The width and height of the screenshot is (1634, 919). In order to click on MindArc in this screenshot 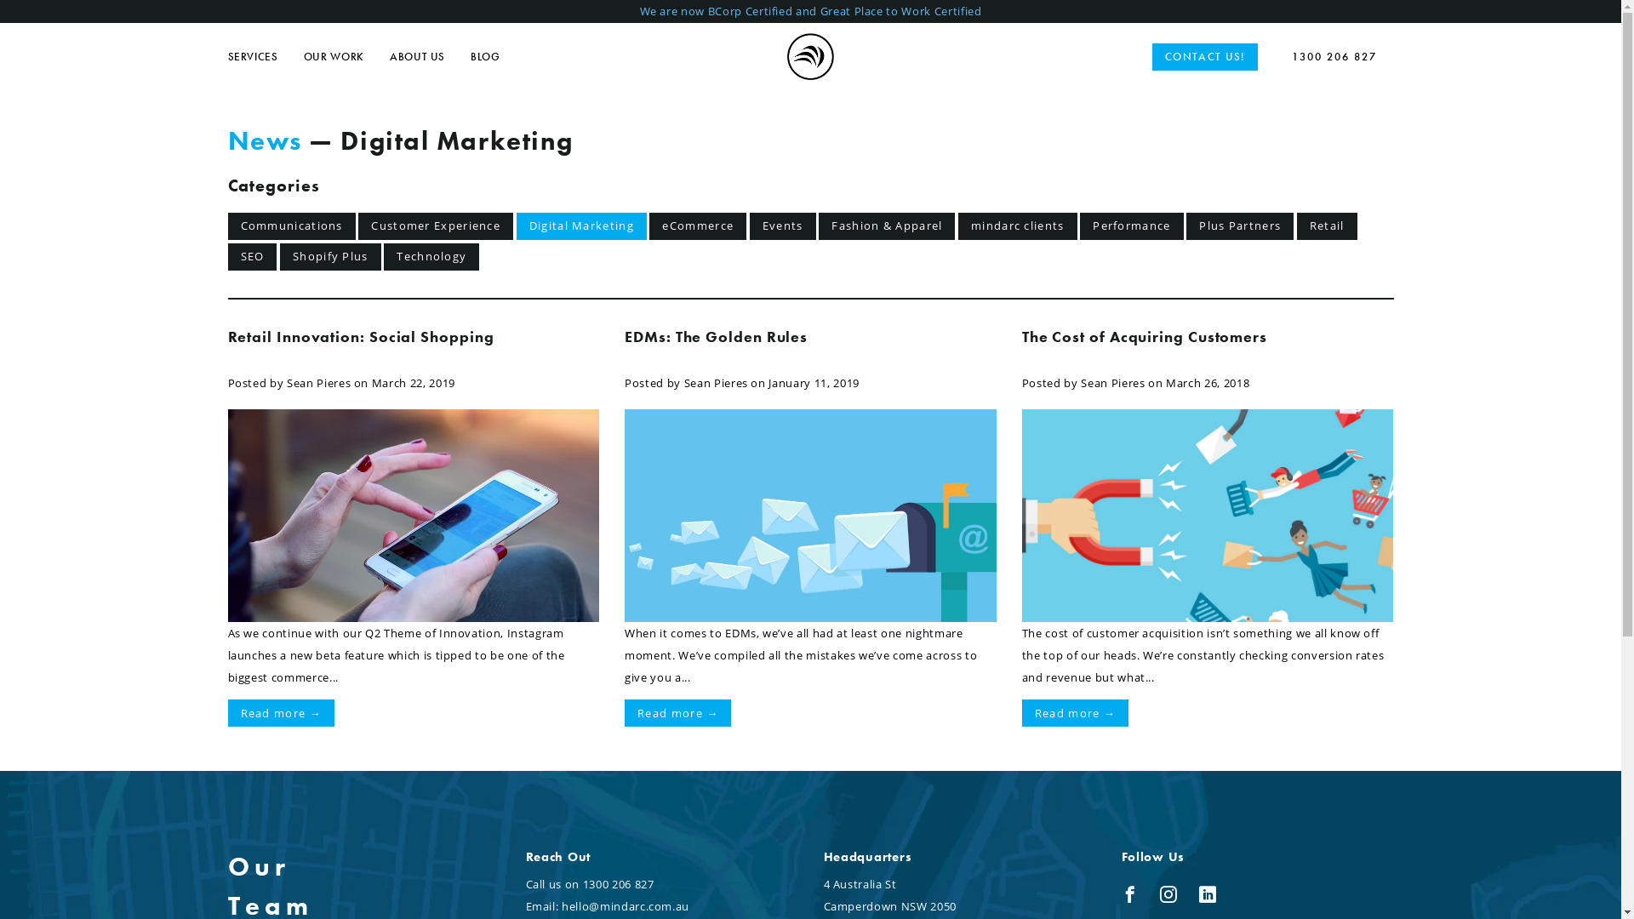, I will do `click(810, 56)`.